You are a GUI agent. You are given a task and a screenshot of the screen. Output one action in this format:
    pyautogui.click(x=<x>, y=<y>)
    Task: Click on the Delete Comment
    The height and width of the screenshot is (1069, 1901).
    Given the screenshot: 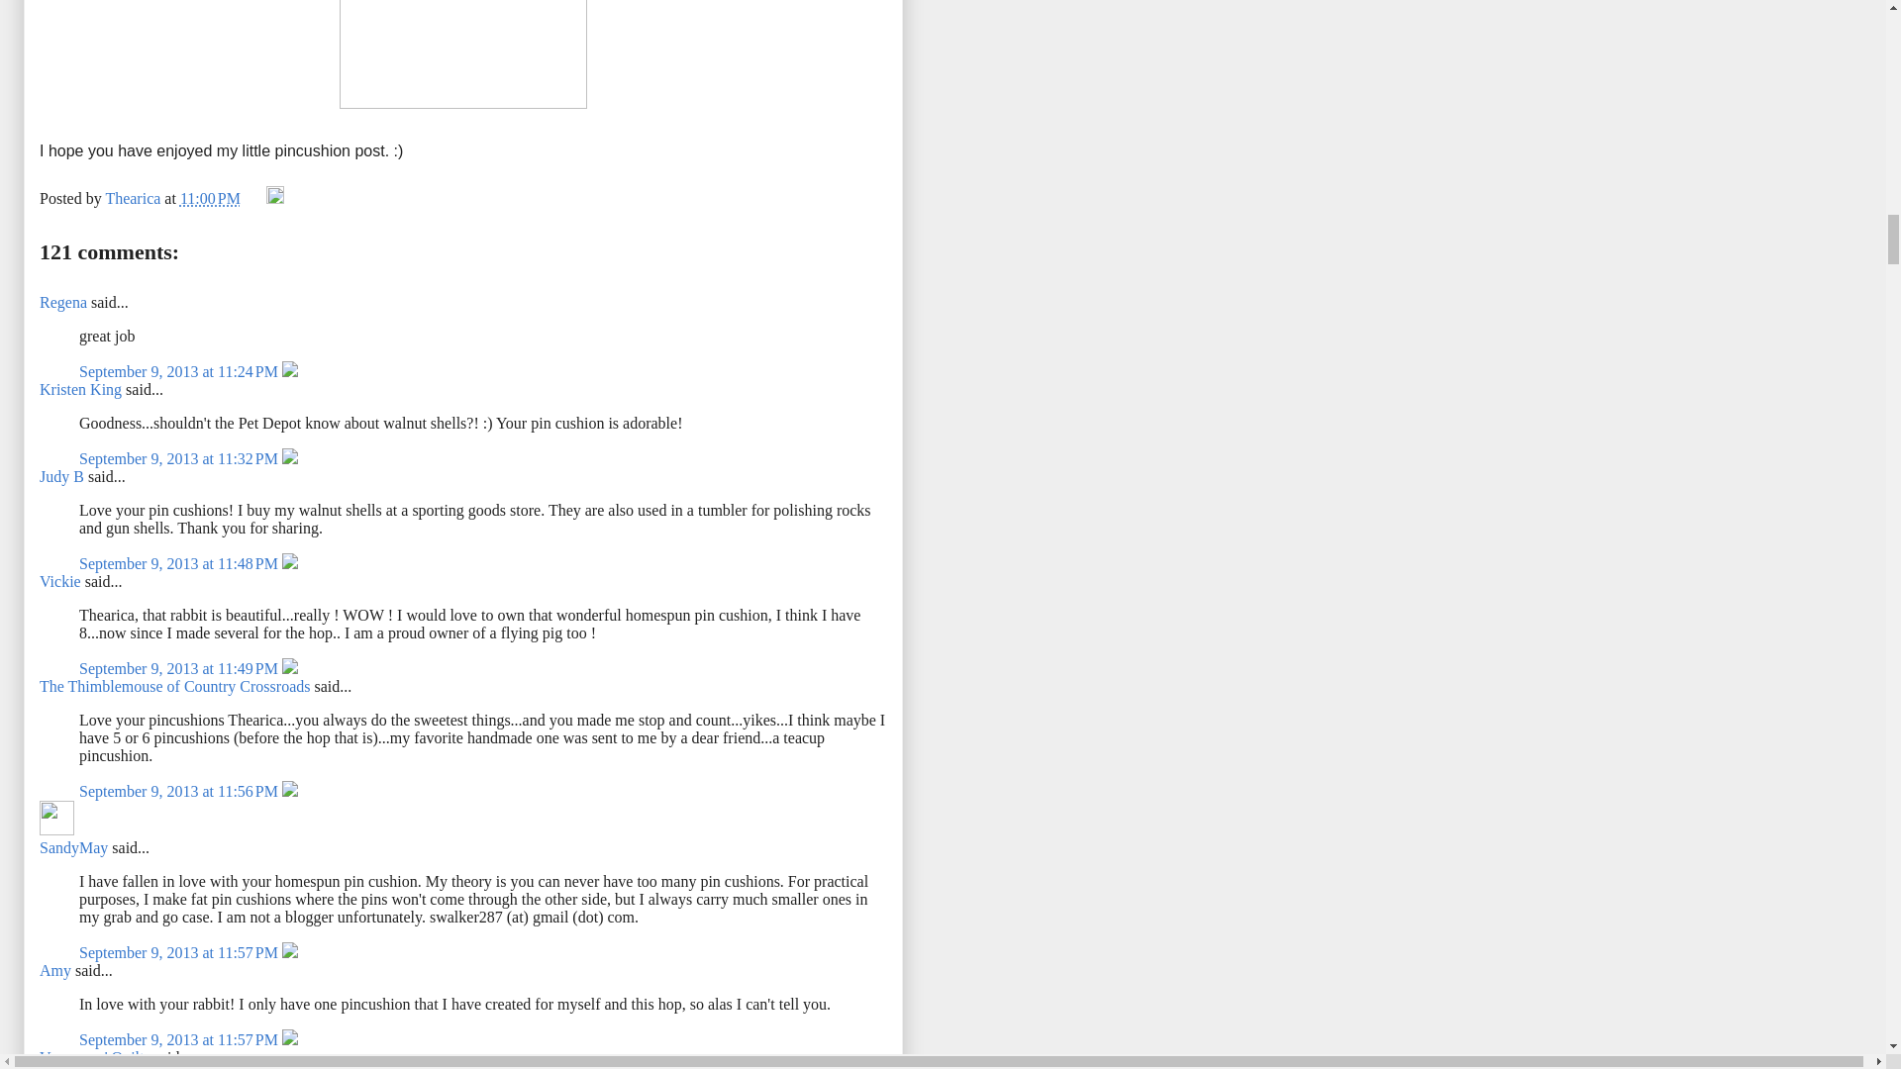 What is the action you would take?
    pyautogui.click(x=289, y=372)
    